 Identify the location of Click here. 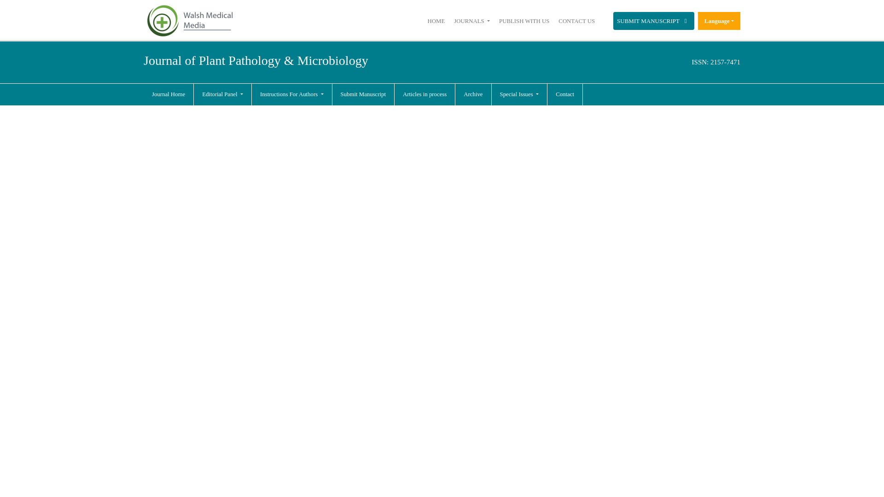
(169, 95).